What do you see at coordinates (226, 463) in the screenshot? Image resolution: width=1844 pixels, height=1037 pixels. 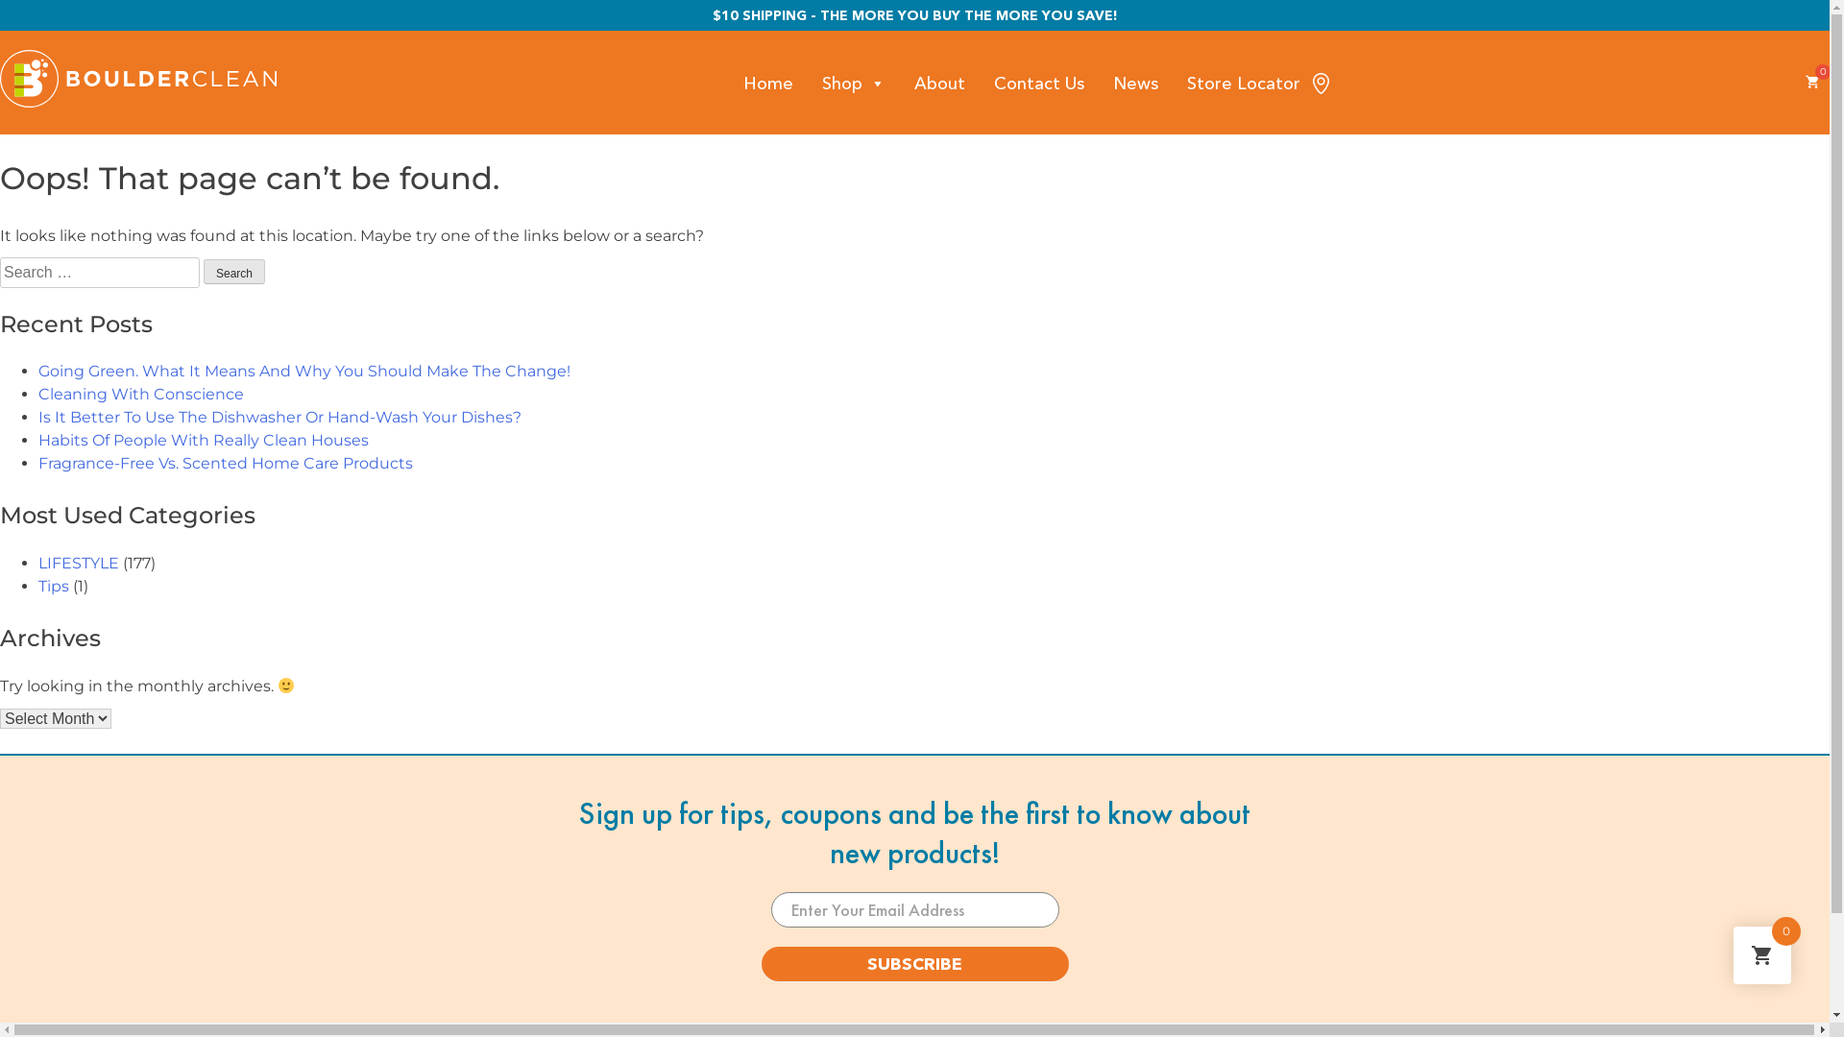 I see `Fragrance-Free Vs. Scented Home Care Products` at bounding box center [226, 463].